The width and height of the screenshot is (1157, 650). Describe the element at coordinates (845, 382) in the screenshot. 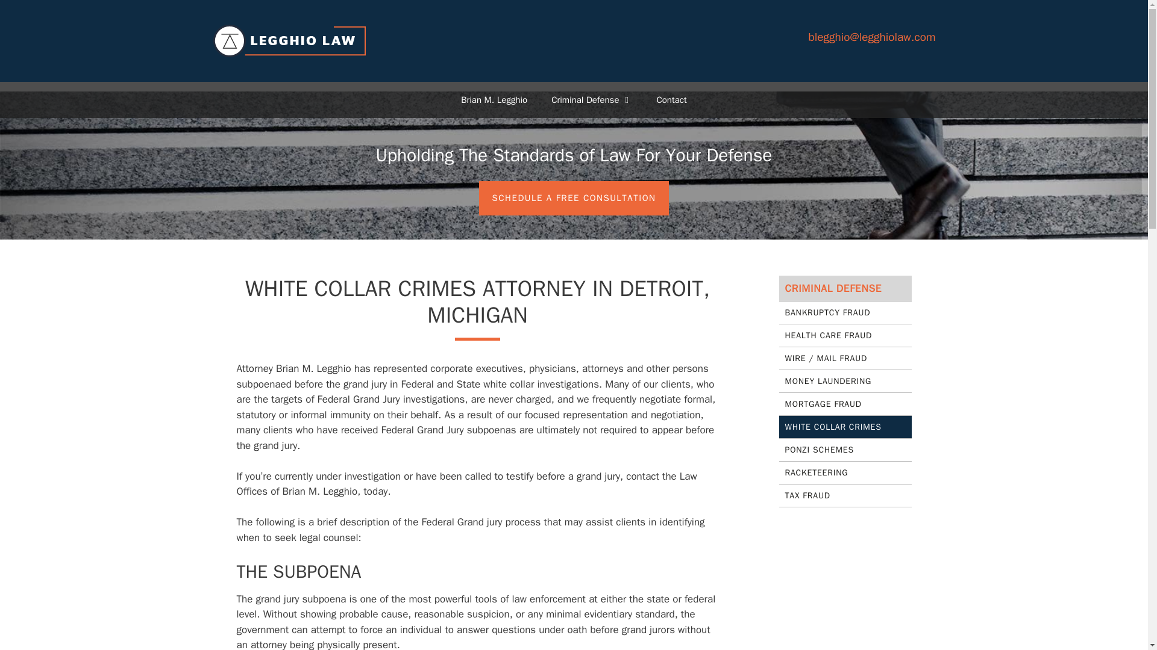

I see `MONEY LAUNDERING` at that location.